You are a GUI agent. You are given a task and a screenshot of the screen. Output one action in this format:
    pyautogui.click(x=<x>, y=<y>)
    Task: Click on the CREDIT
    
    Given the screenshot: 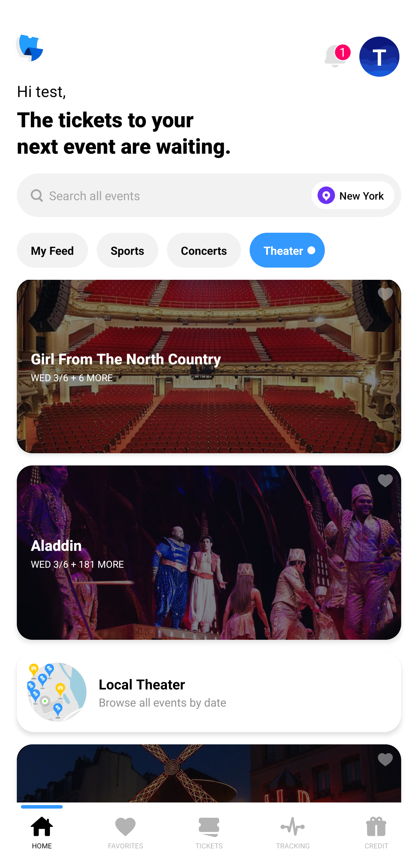 What is the action you would take?
    pyautogui.click(x=376, y=831)
    